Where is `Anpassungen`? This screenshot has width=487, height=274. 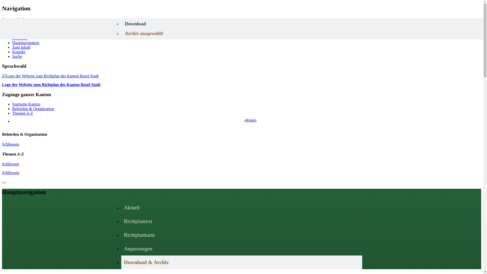 Anpassungen is located at coordinates (242, 249).